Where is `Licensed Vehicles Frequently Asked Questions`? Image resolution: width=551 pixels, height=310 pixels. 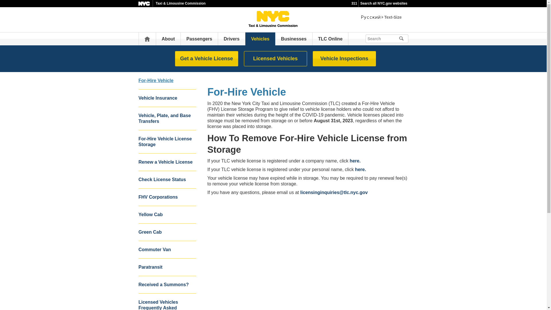 Licensed Vehicles Frequently Asked Questions is located at coordinates (167, 302).